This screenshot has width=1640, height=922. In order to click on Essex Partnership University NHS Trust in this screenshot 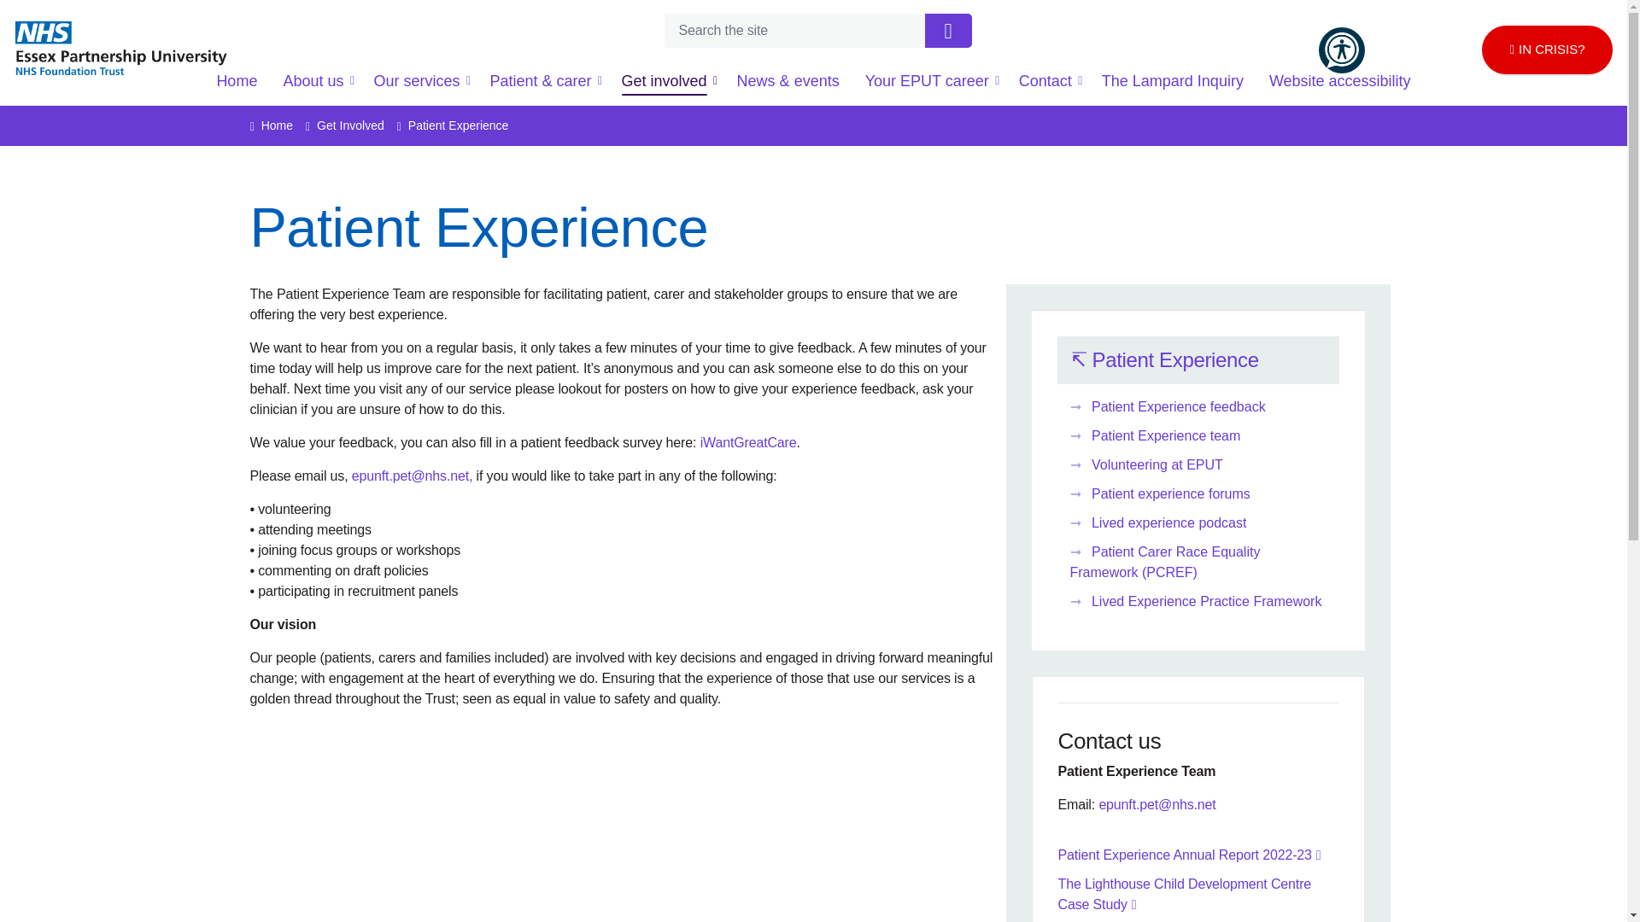, I will do `click(121, 55)`.